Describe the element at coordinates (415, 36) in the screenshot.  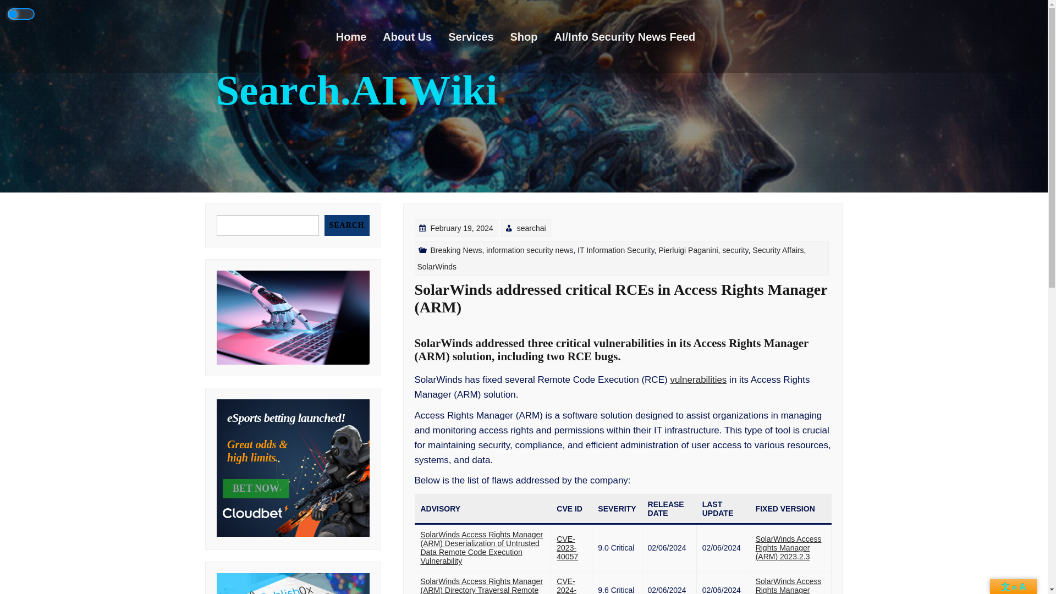
I see `About Us` at that location.